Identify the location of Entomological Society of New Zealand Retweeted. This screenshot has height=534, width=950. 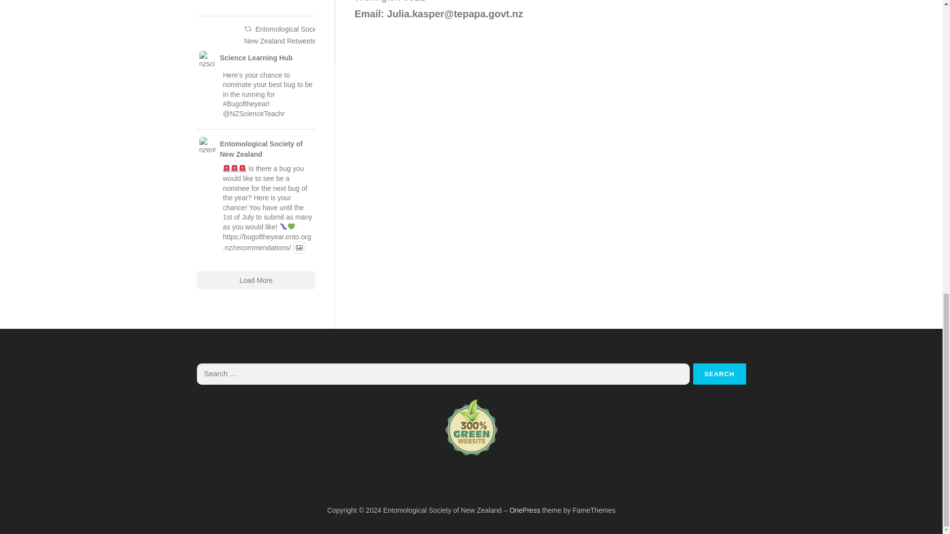
(288, 35).